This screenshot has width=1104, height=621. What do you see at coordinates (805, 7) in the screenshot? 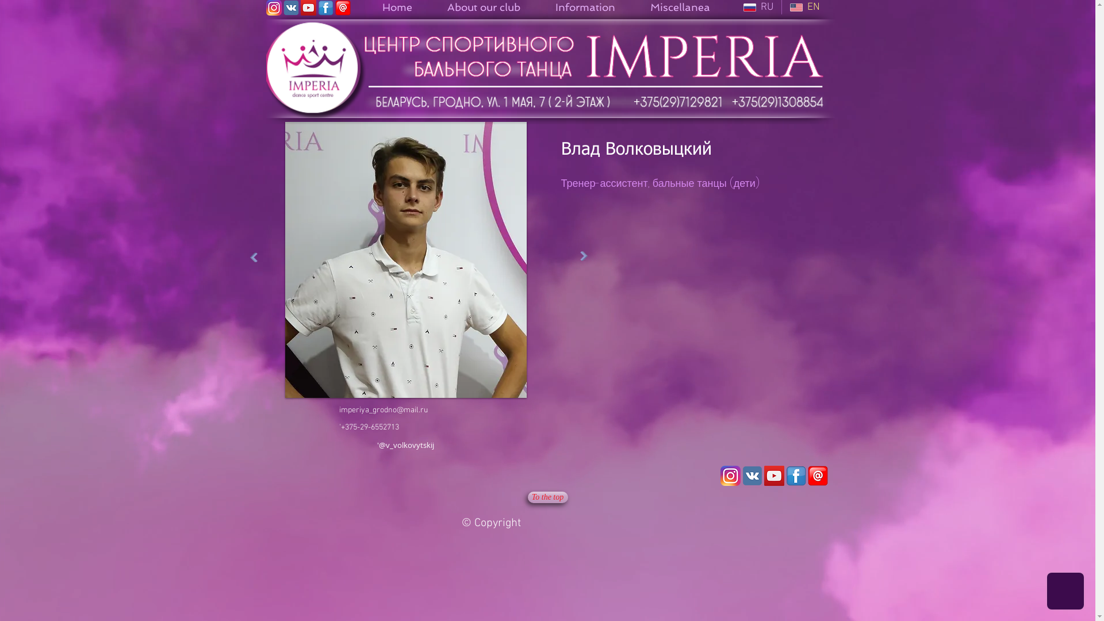
I see `EN` at bounding box center [805, 7].